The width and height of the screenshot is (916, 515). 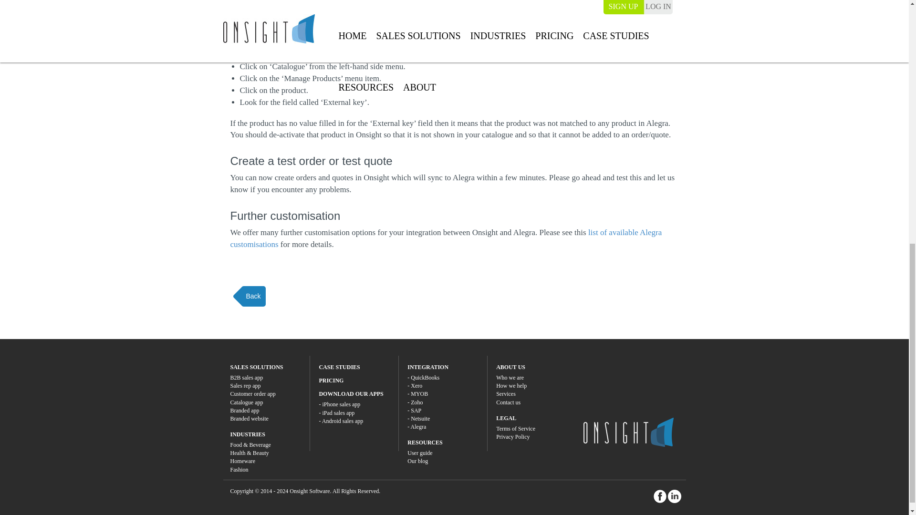 What do you see at coordinates (660, 496) in the screenshot?
I see `Facebook` at bounding box center [660, 496].